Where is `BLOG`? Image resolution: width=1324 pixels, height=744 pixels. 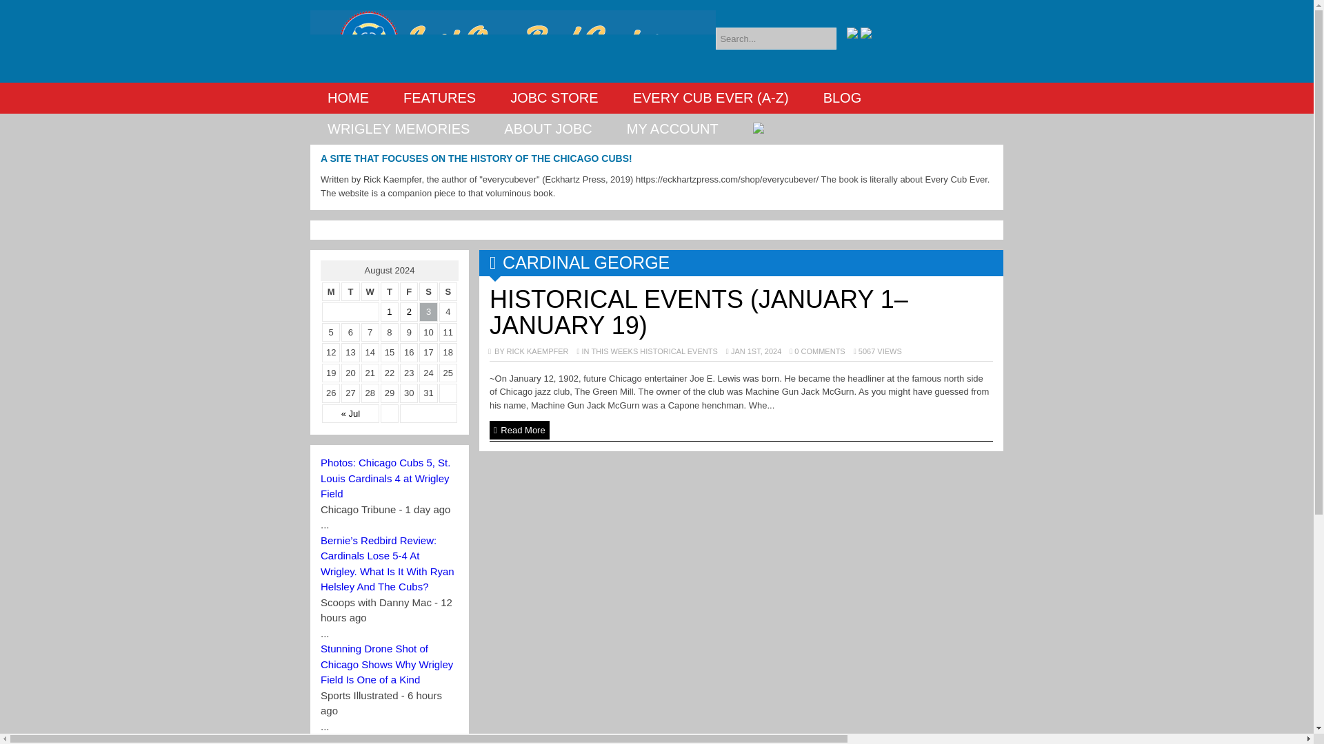 BLOG is located at coordinates (843, 98).